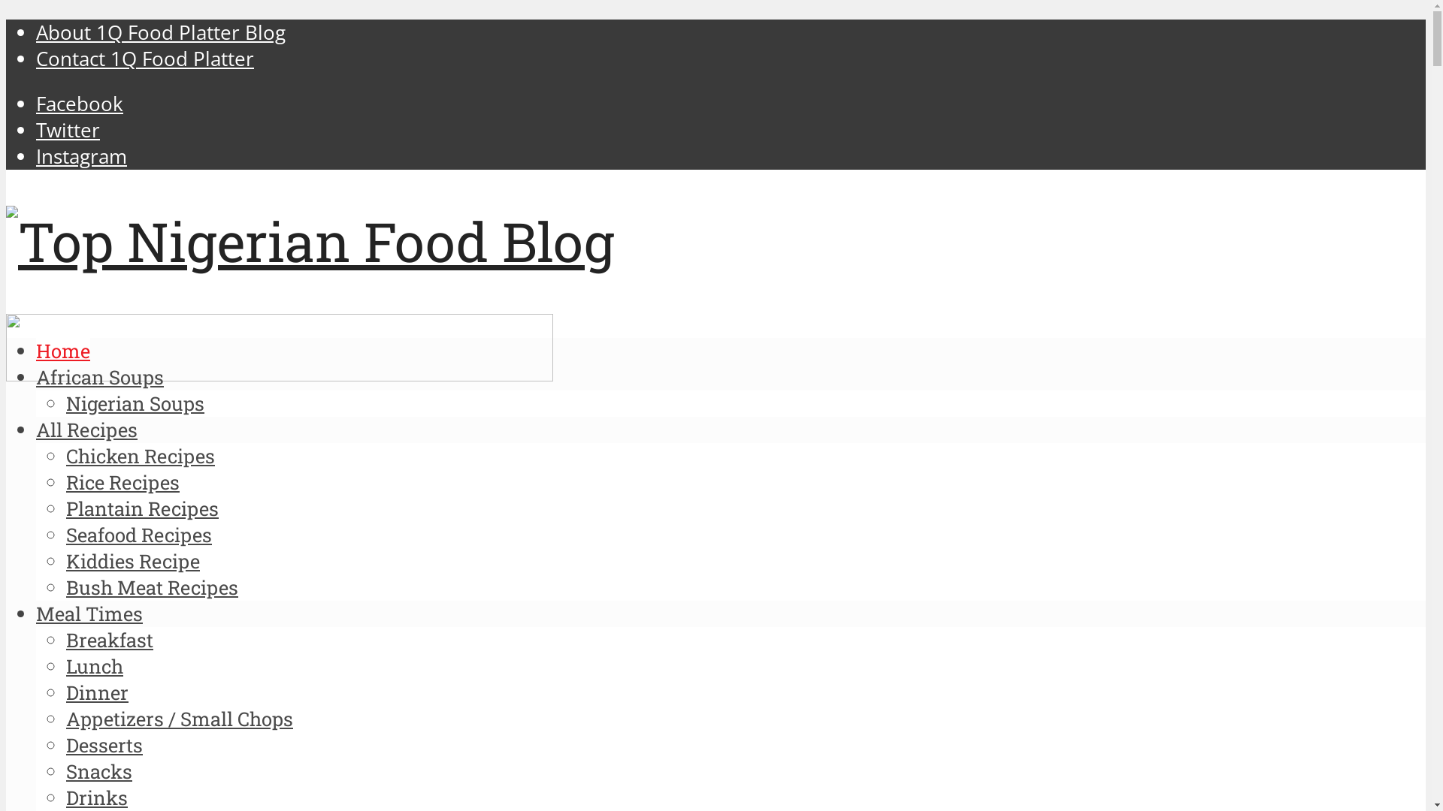 This screenshot has height=811, width=1443. Describe the element at coordinates (145, 59) in the screenshot. I see `Contact 1Q Food Platter` at that location.